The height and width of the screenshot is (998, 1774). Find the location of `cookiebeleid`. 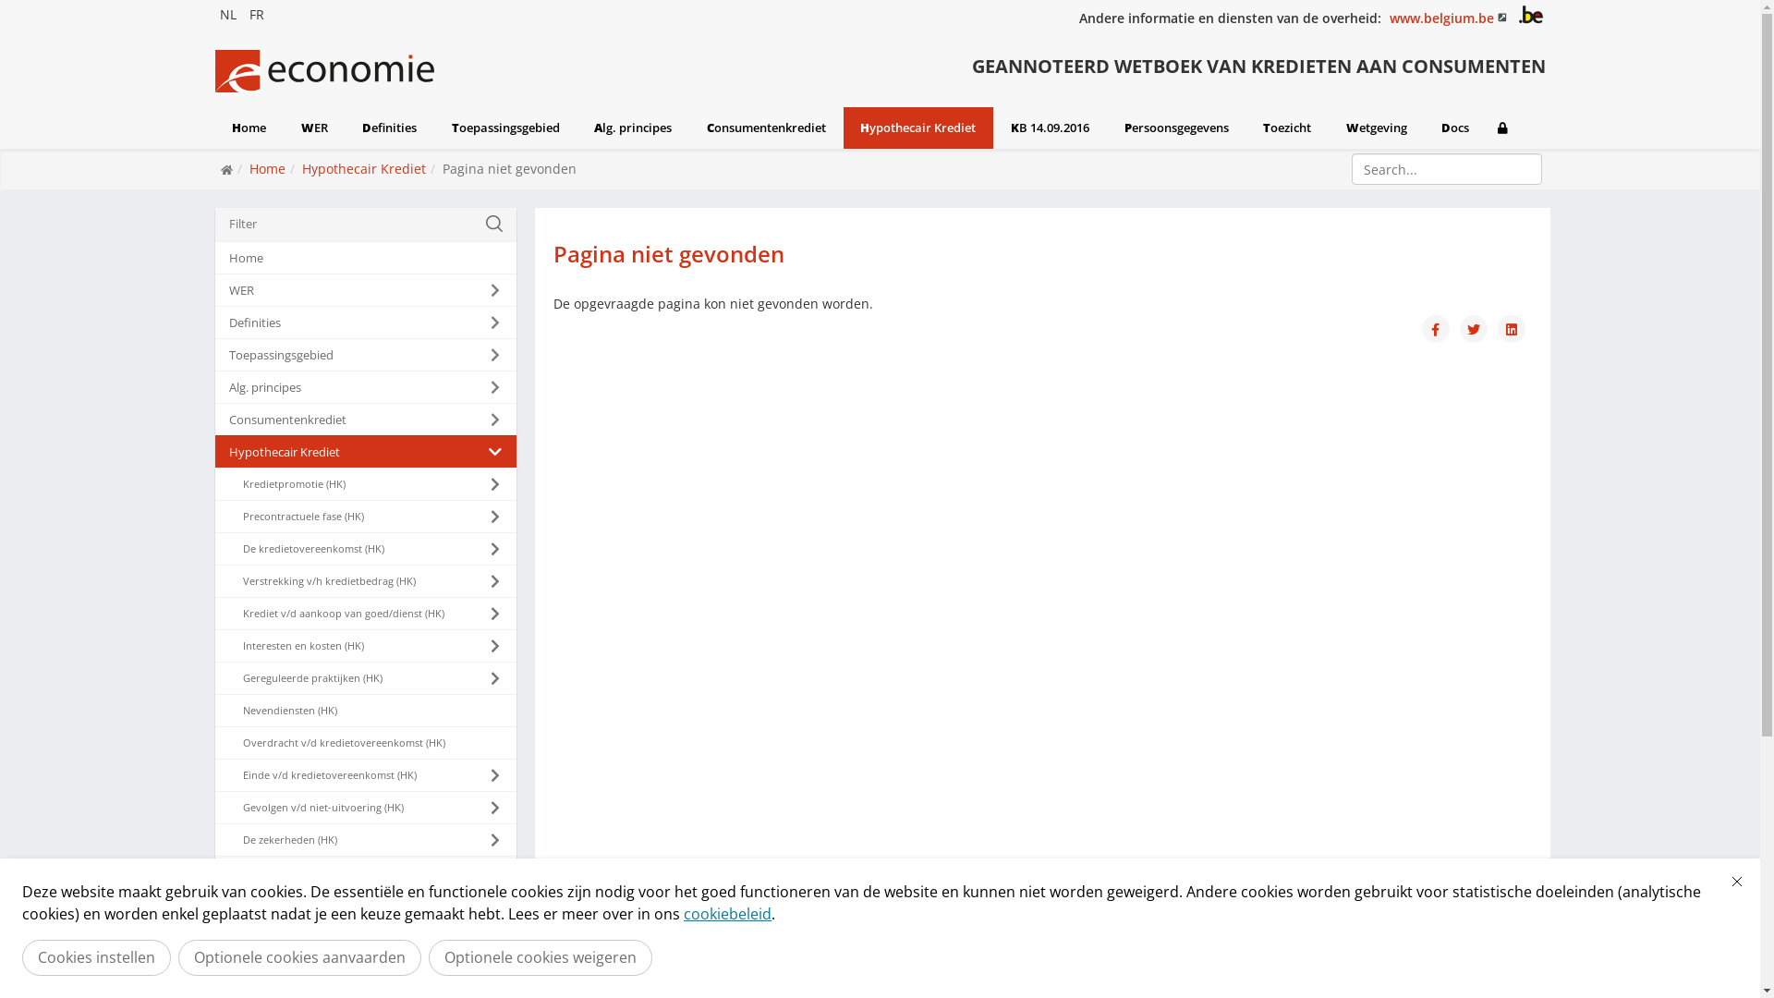

cookiebeleid is located at coordinates (728, 914).